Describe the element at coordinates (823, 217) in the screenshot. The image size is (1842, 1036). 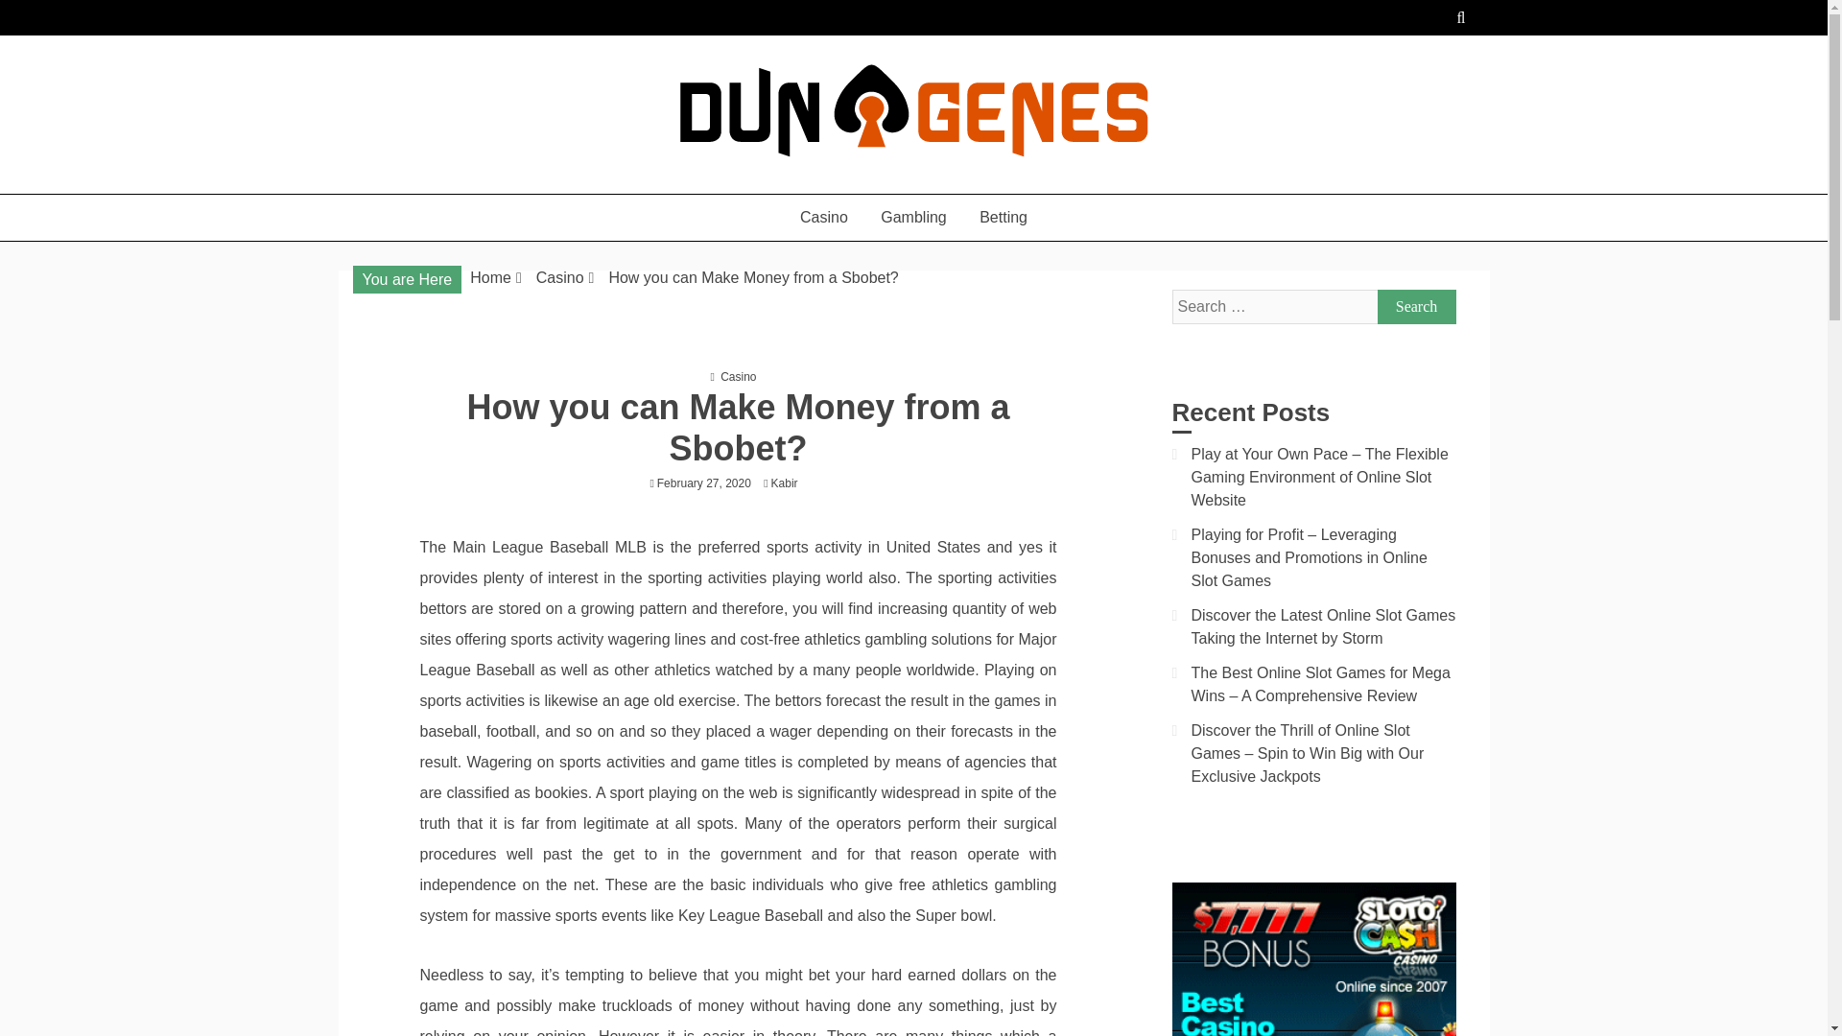
I see `Casino` at that location.